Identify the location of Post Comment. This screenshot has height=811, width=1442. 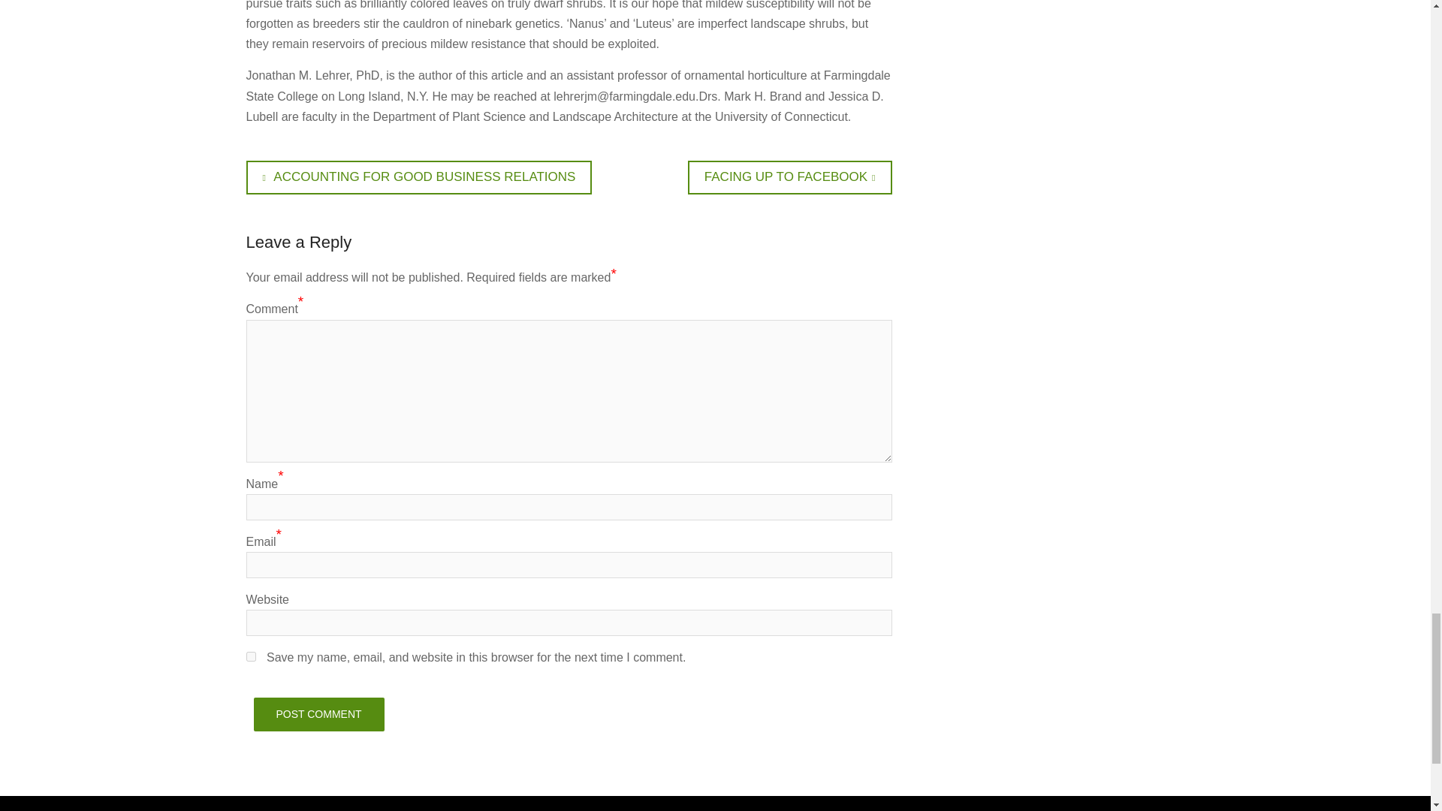
(318, 714).